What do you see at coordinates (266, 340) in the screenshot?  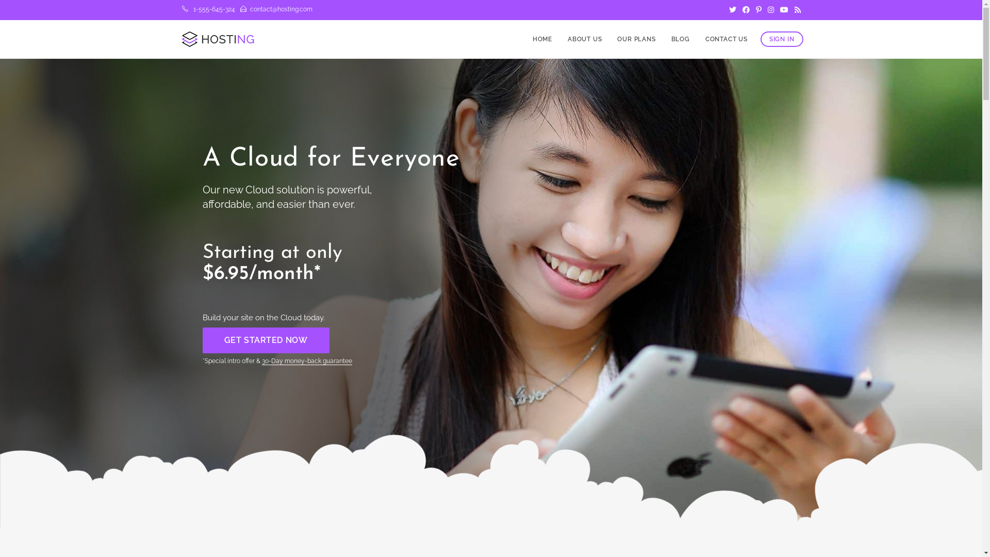 I see `GET STARTED NOW` at bounding box center [266, 340].